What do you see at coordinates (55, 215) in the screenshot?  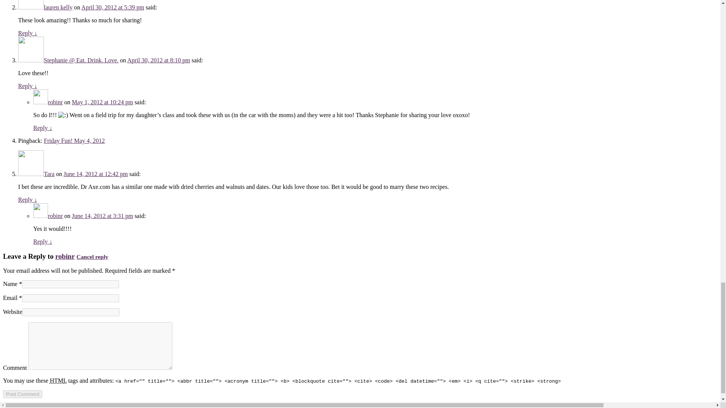 I see `robinr` at bounding box center [55, 215].